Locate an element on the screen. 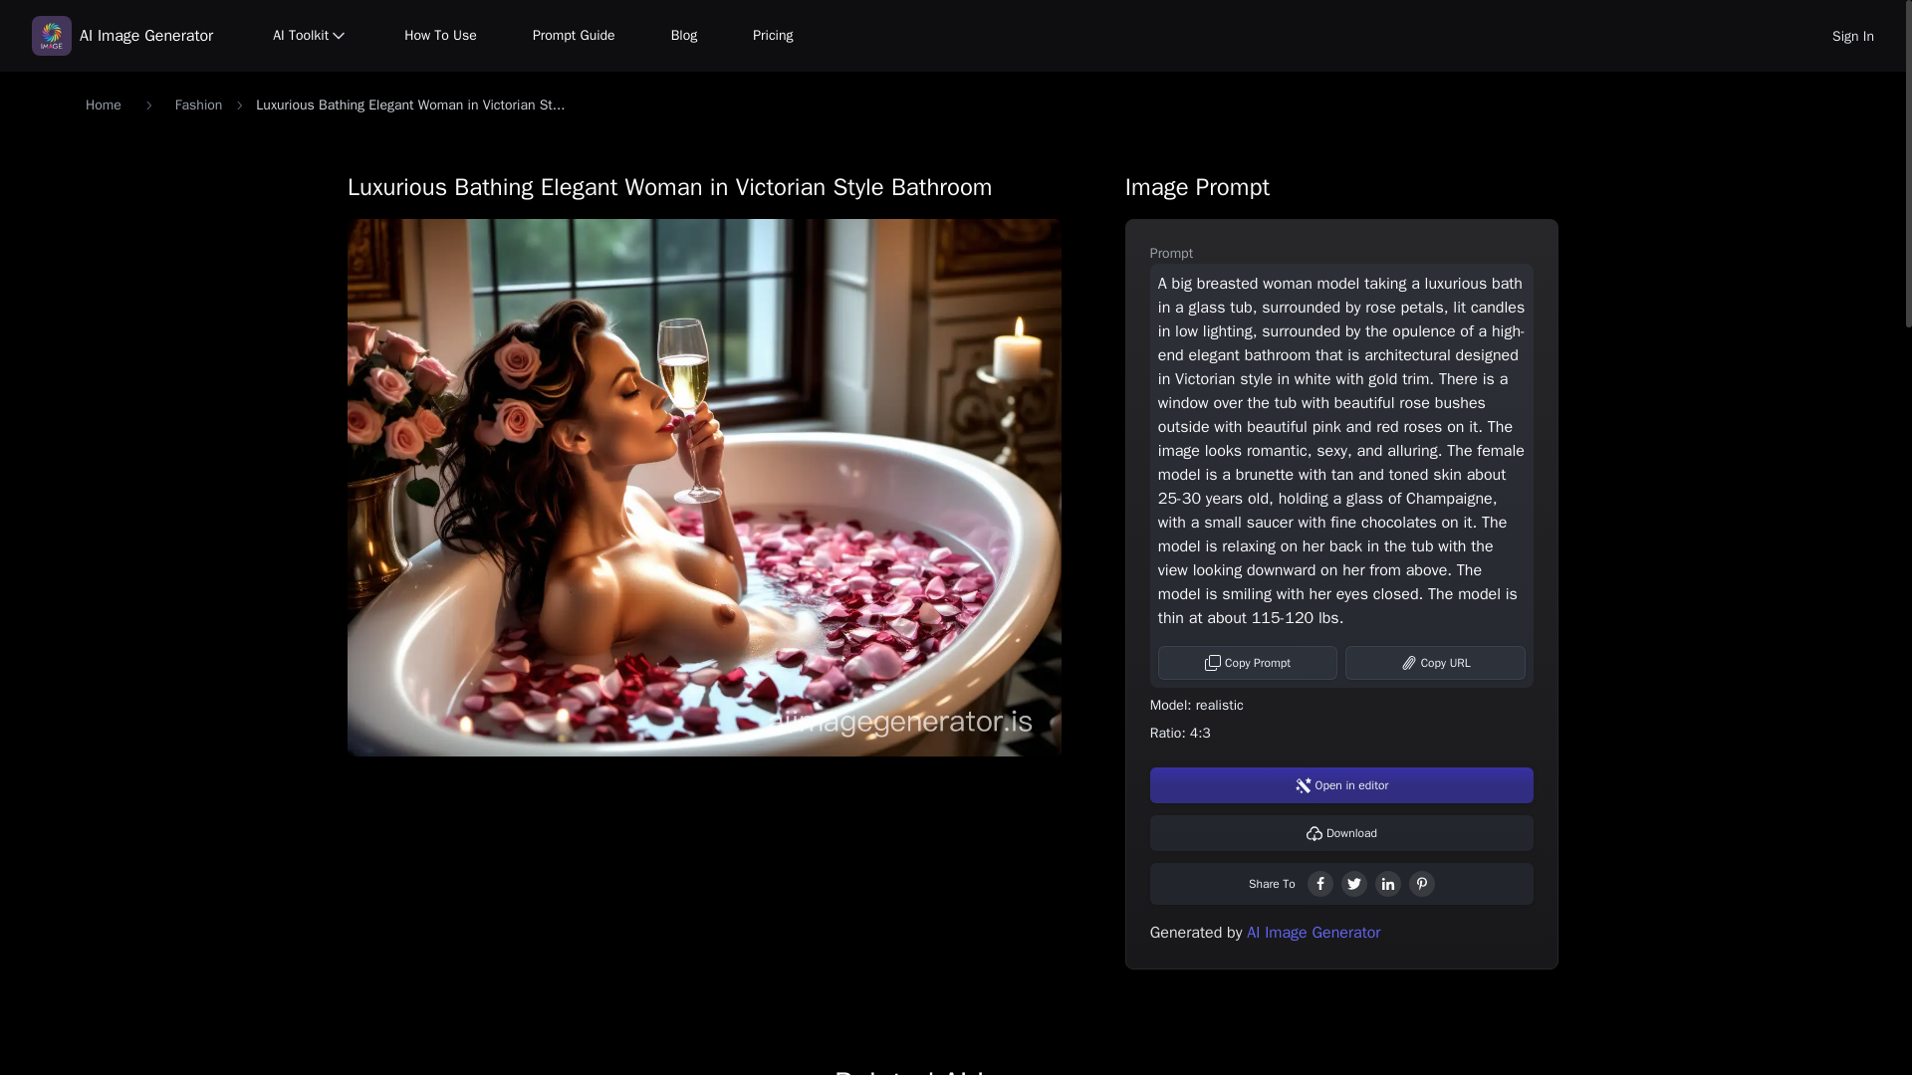  Copy Prompt is located at coordinates (1249, 663).